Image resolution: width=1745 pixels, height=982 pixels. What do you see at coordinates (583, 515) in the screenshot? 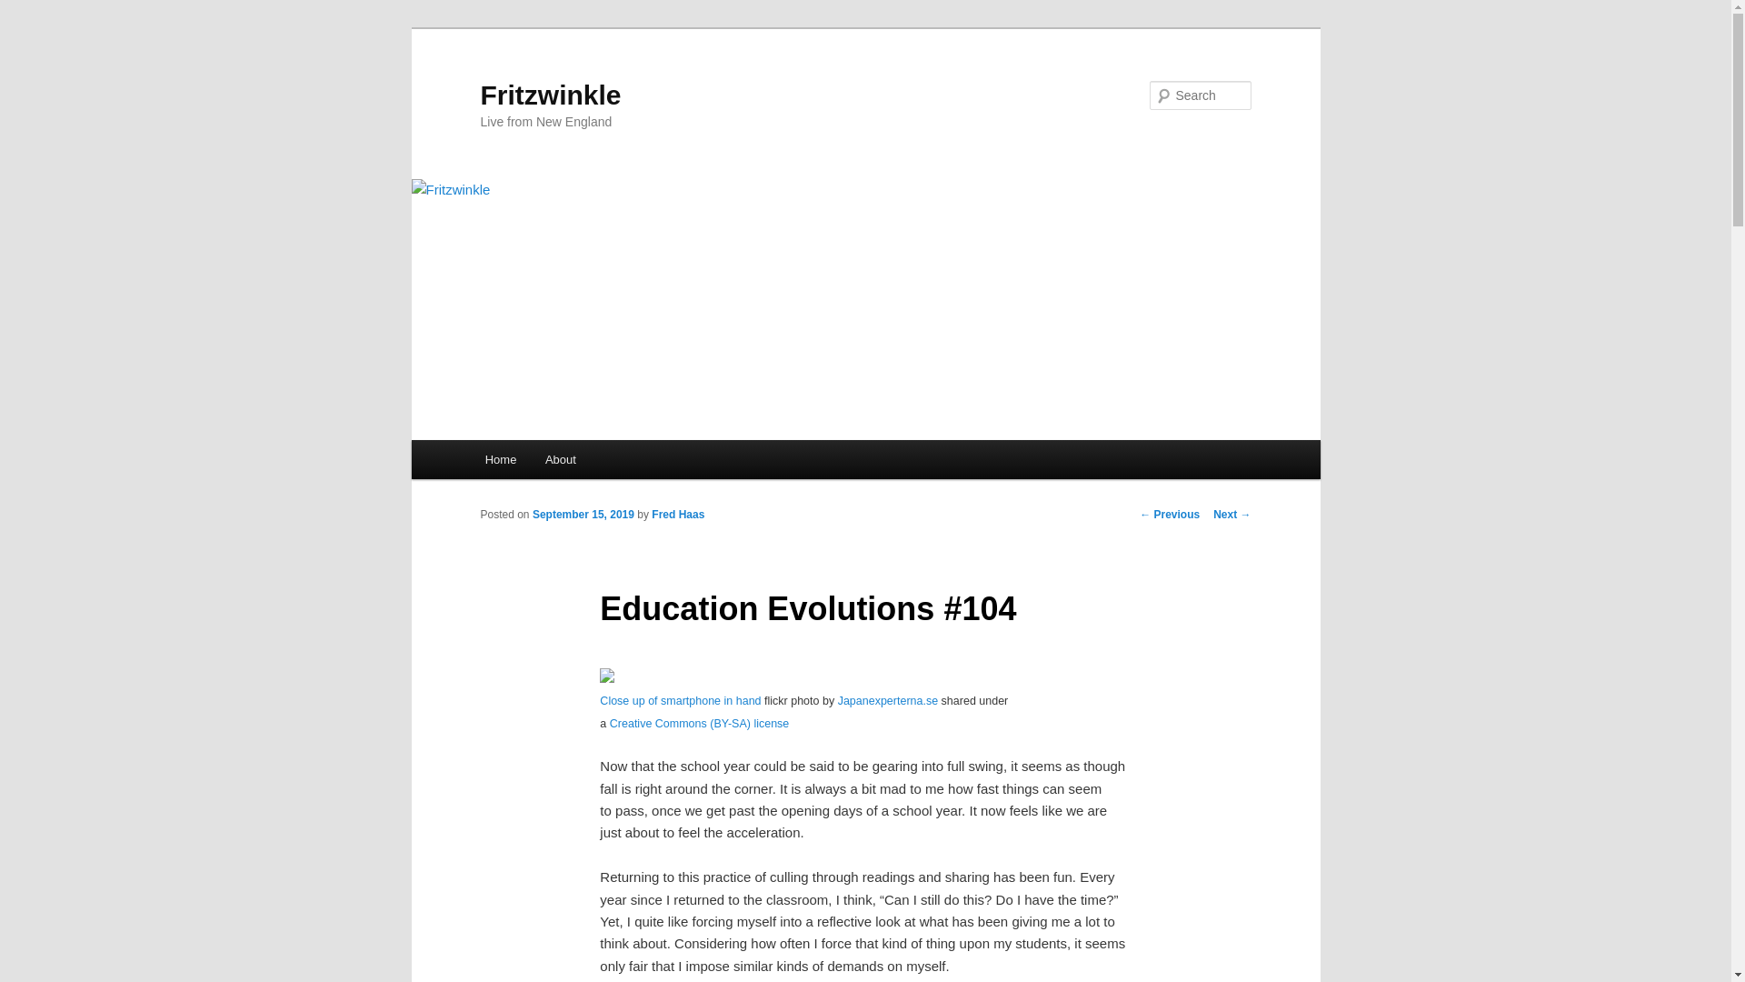
I see `10:00 PM` at bounding box center [583, 515].